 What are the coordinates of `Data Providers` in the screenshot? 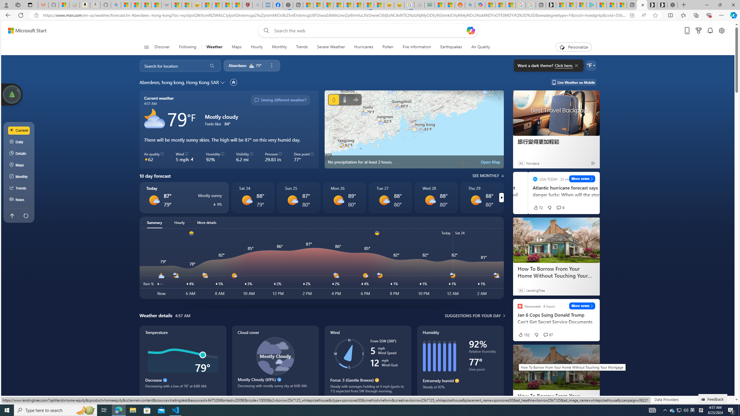 It's located at (666, 399).